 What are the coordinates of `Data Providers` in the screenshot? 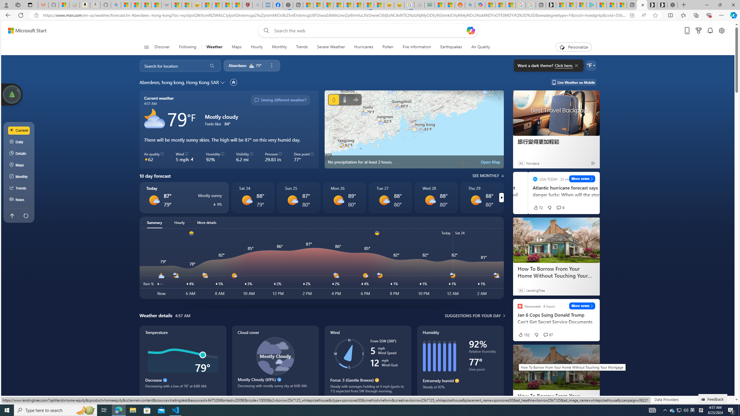 It's located at (666, 399).